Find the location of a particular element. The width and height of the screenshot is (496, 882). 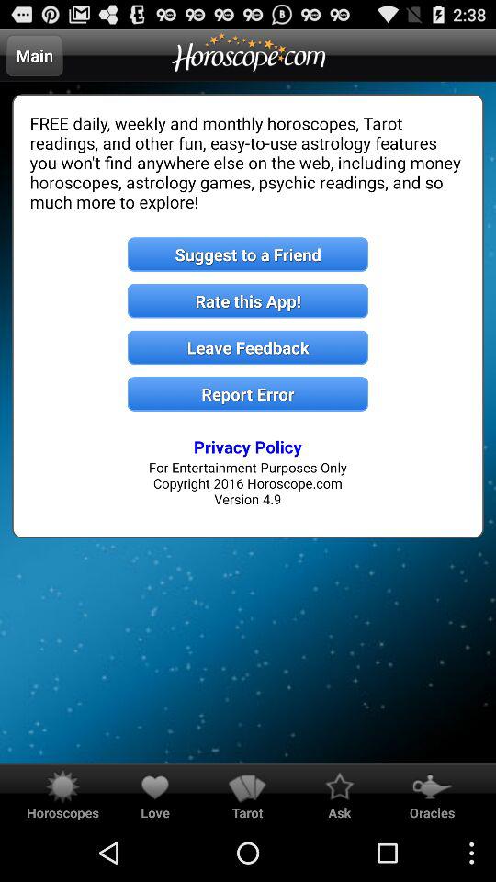

select the icon below leave feedback is located at coordinates (248, 393).